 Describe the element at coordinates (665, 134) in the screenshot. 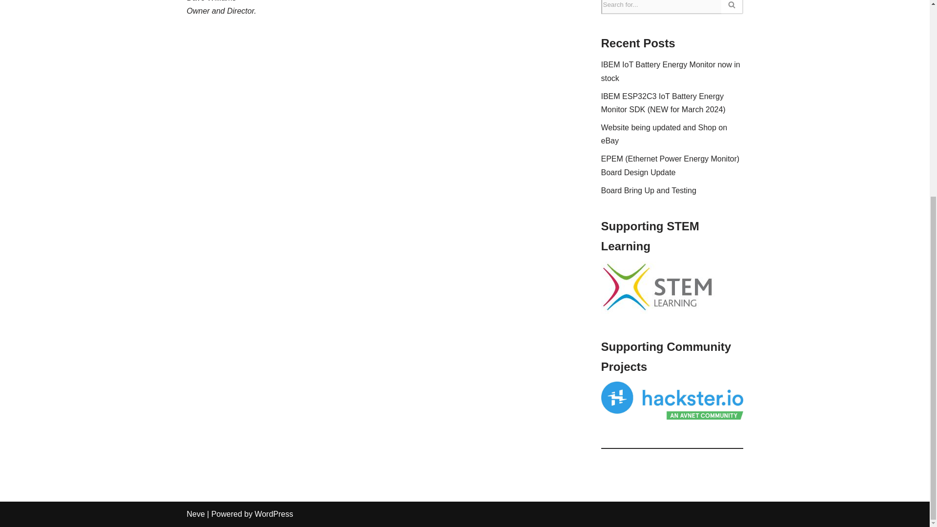

I see `Website being updated and Shop on eBay` at that location.